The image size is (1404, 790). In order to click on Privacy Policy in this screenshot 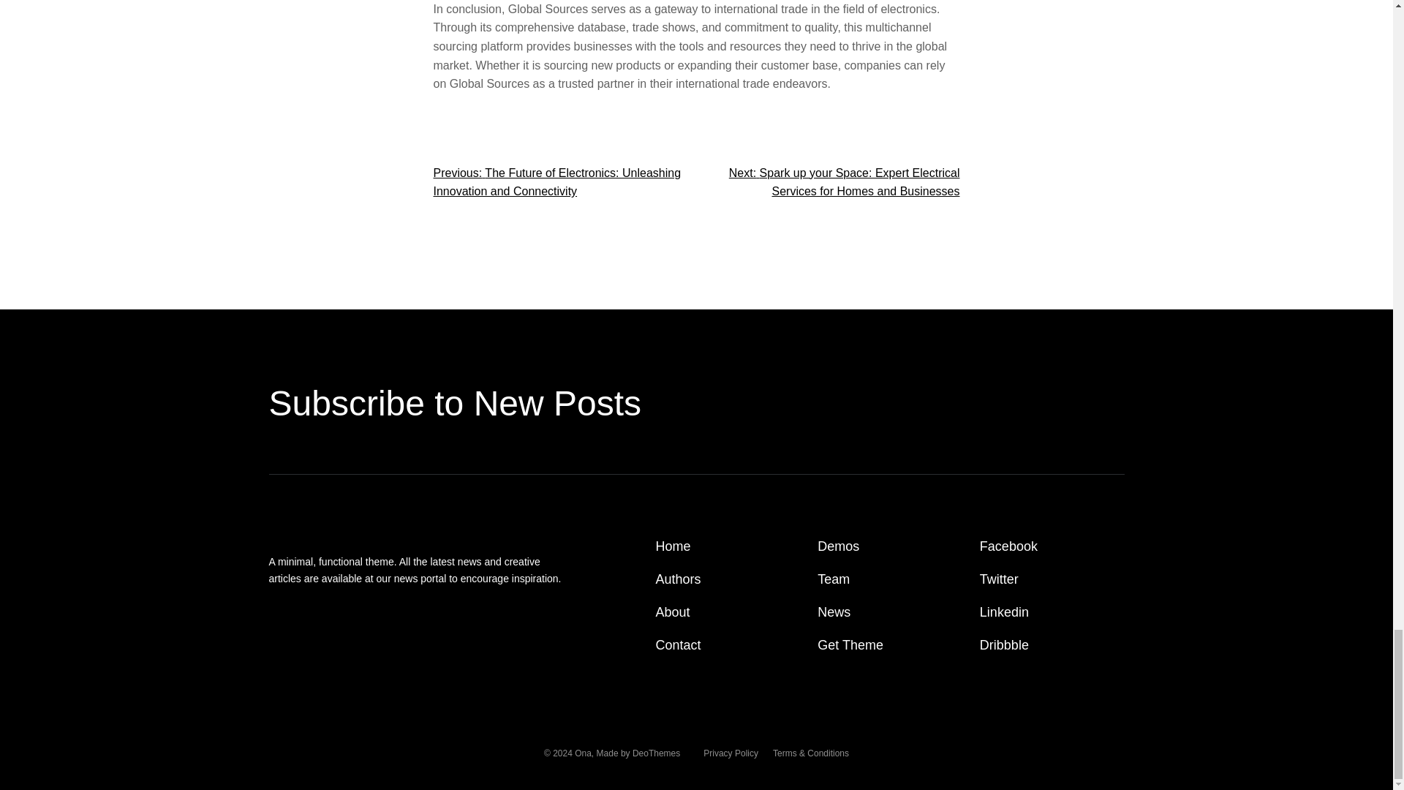, I will do `click(730, 753)`.